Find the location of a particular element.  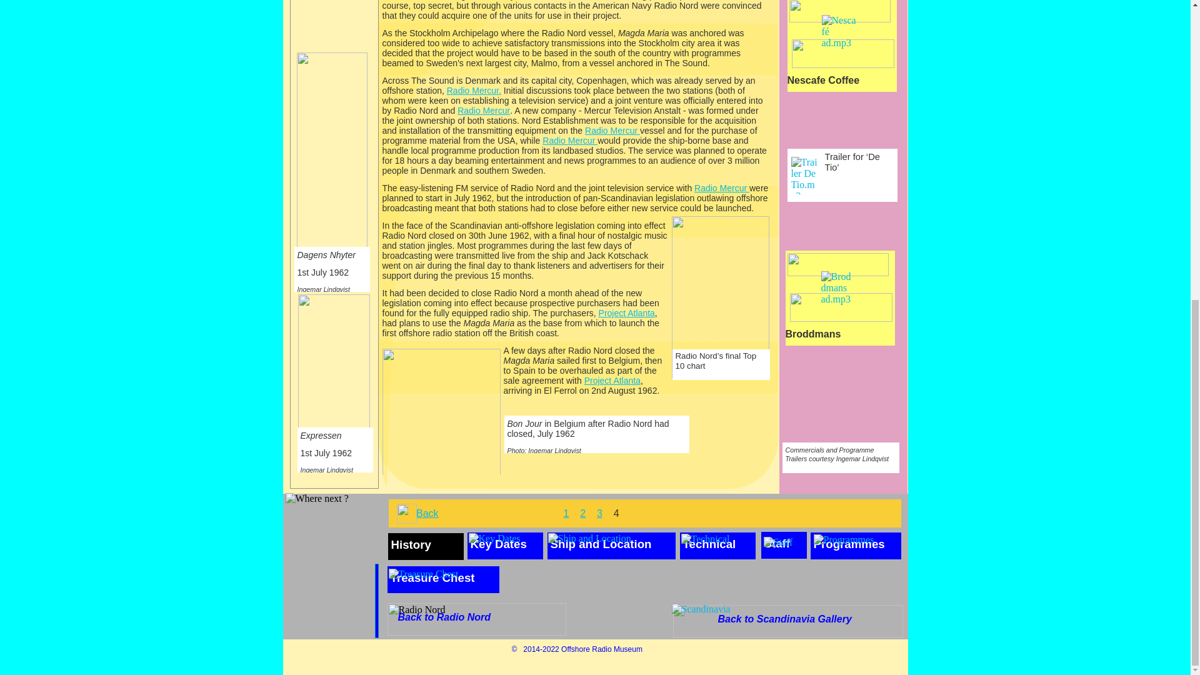

Radio Mercur is located at coordinates (570, 141).